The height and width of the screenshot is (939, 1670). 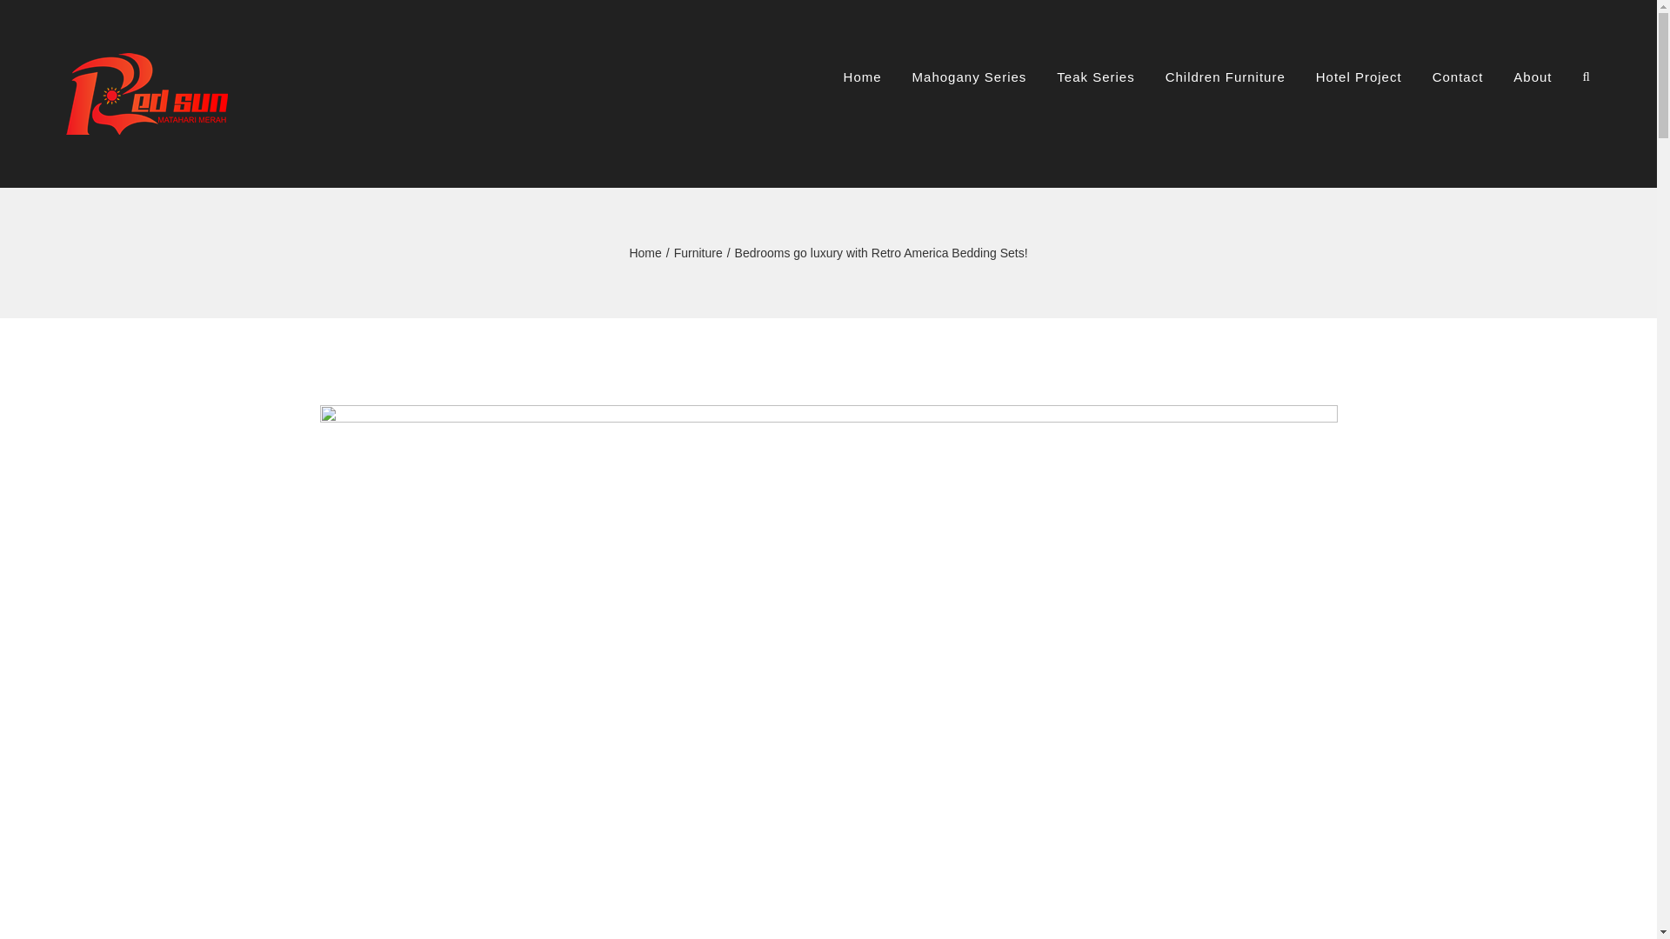 I want to click on Home, so click(x=645, y=252).